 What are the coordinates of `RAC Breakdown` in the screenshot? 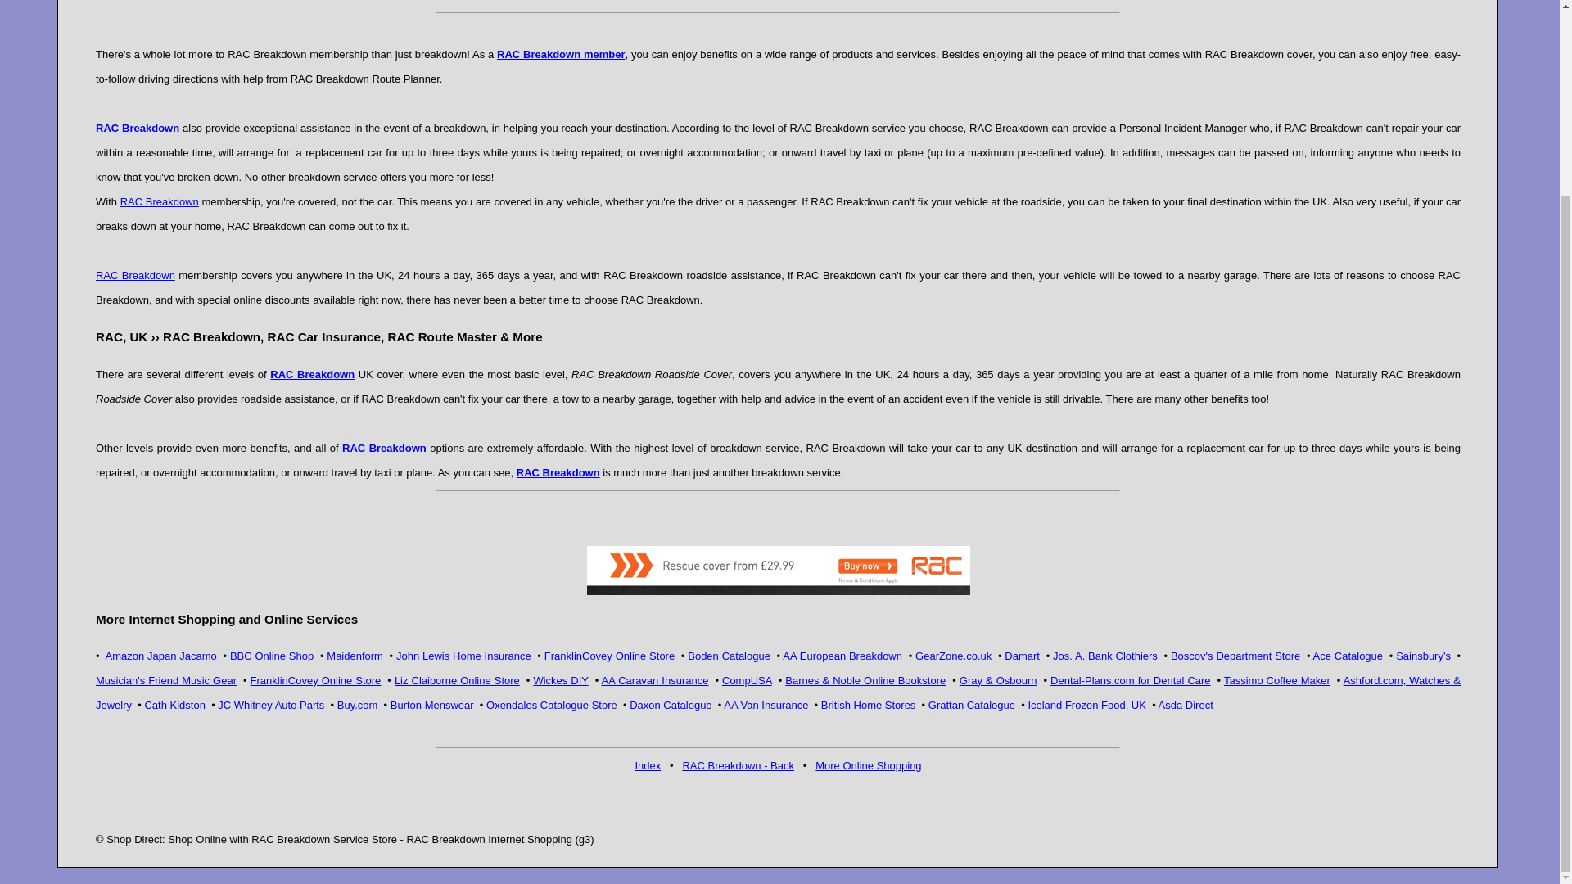 It's located at (160, 201).